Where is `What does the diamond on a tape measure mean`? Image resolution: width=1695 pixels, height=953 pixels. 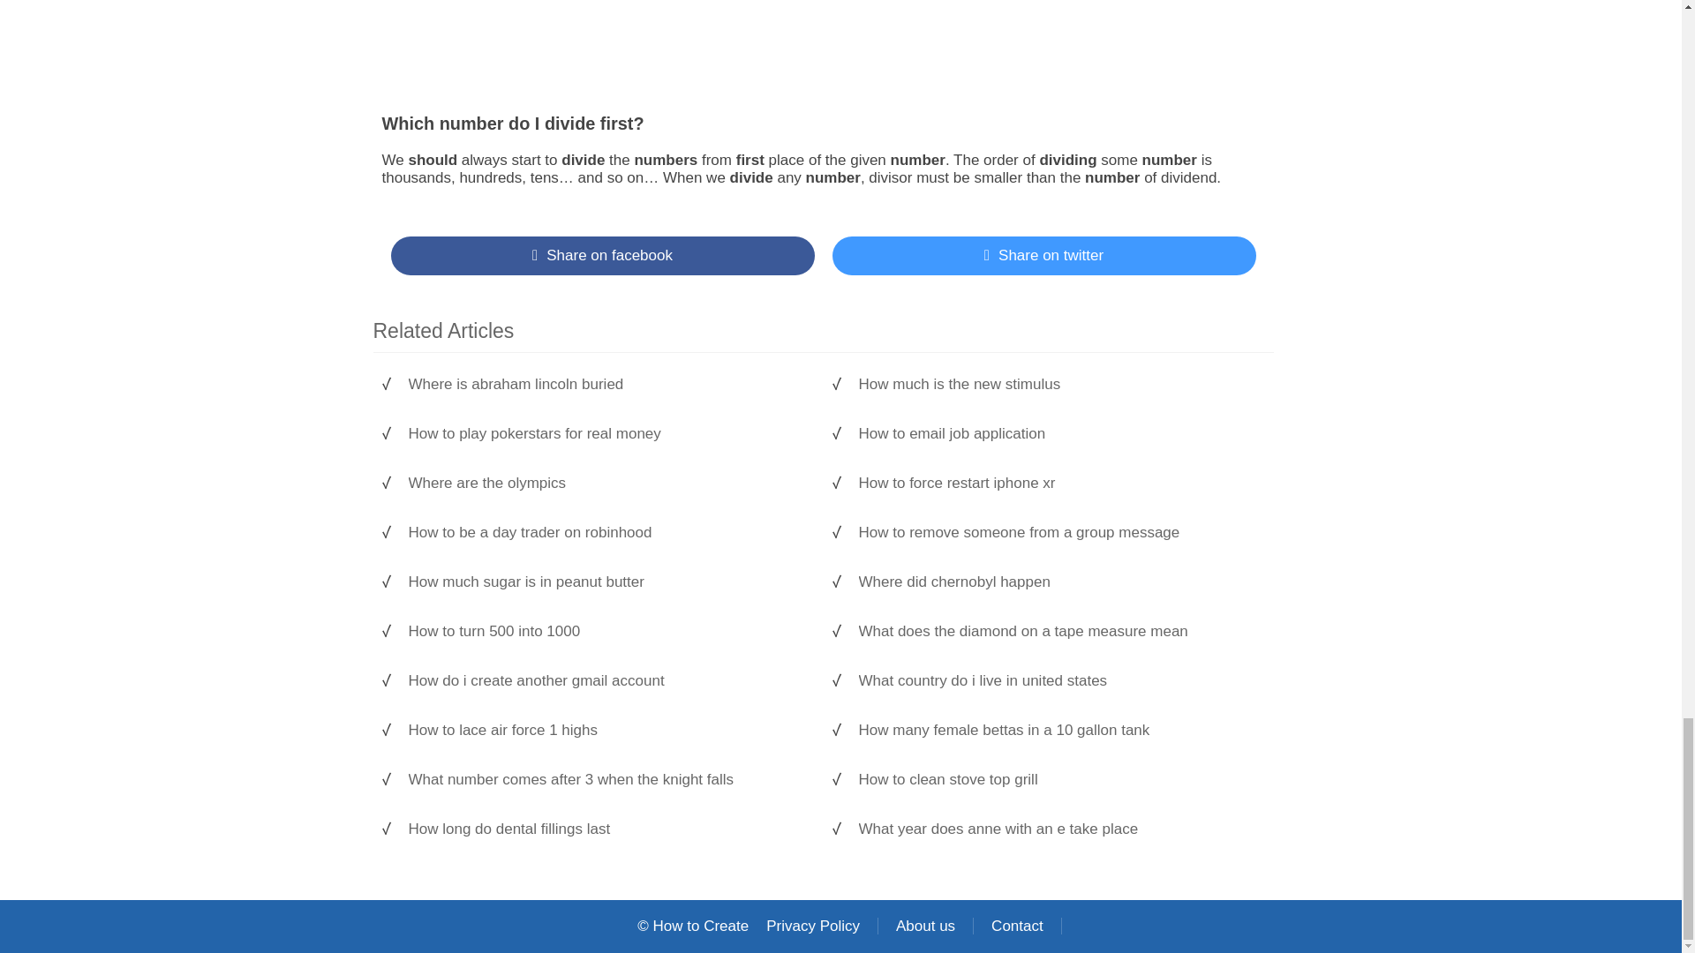
What does the diamond on a tape measure mean is located at coordinates (1056, 632).